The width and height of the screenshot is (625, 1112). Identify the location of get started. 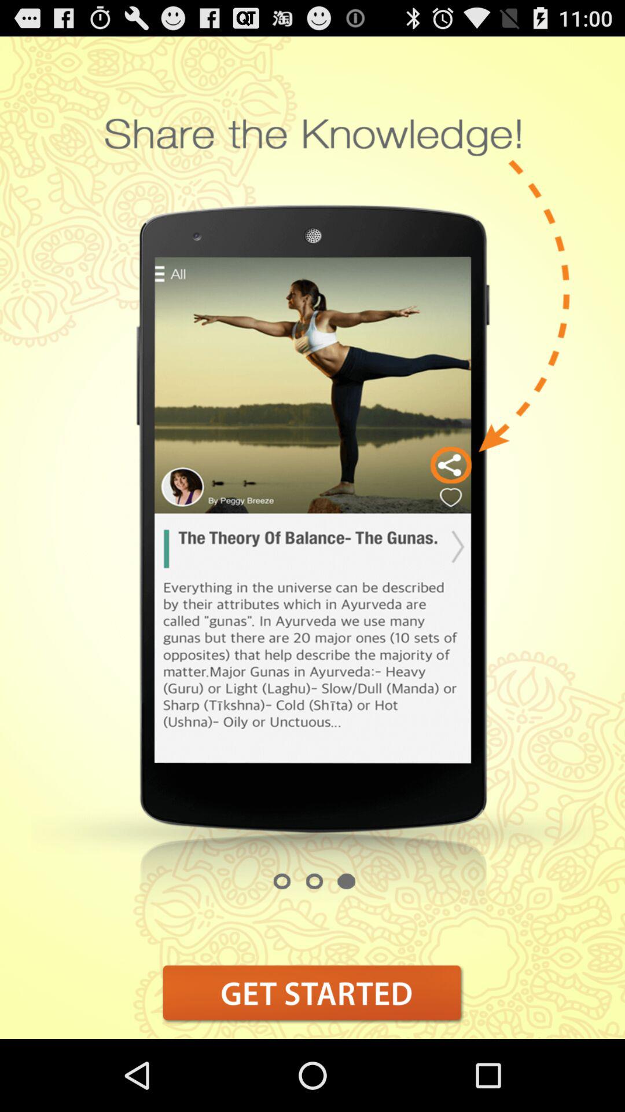
(312, 993).